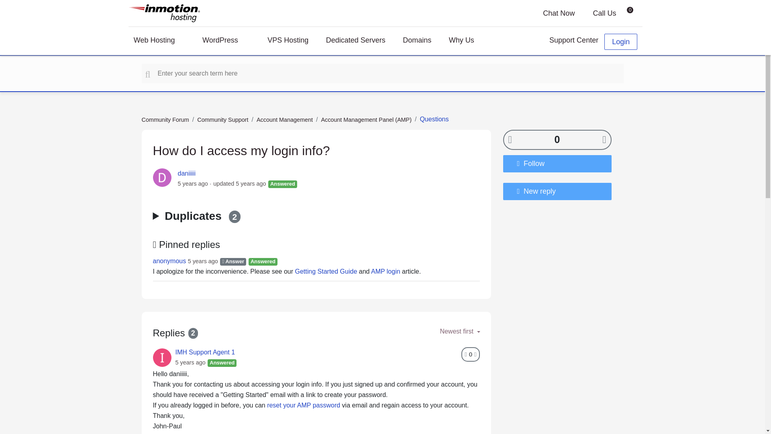  Describe the element at coordinates (467, 41) in the screenshot. I see `Why Us` at that location.